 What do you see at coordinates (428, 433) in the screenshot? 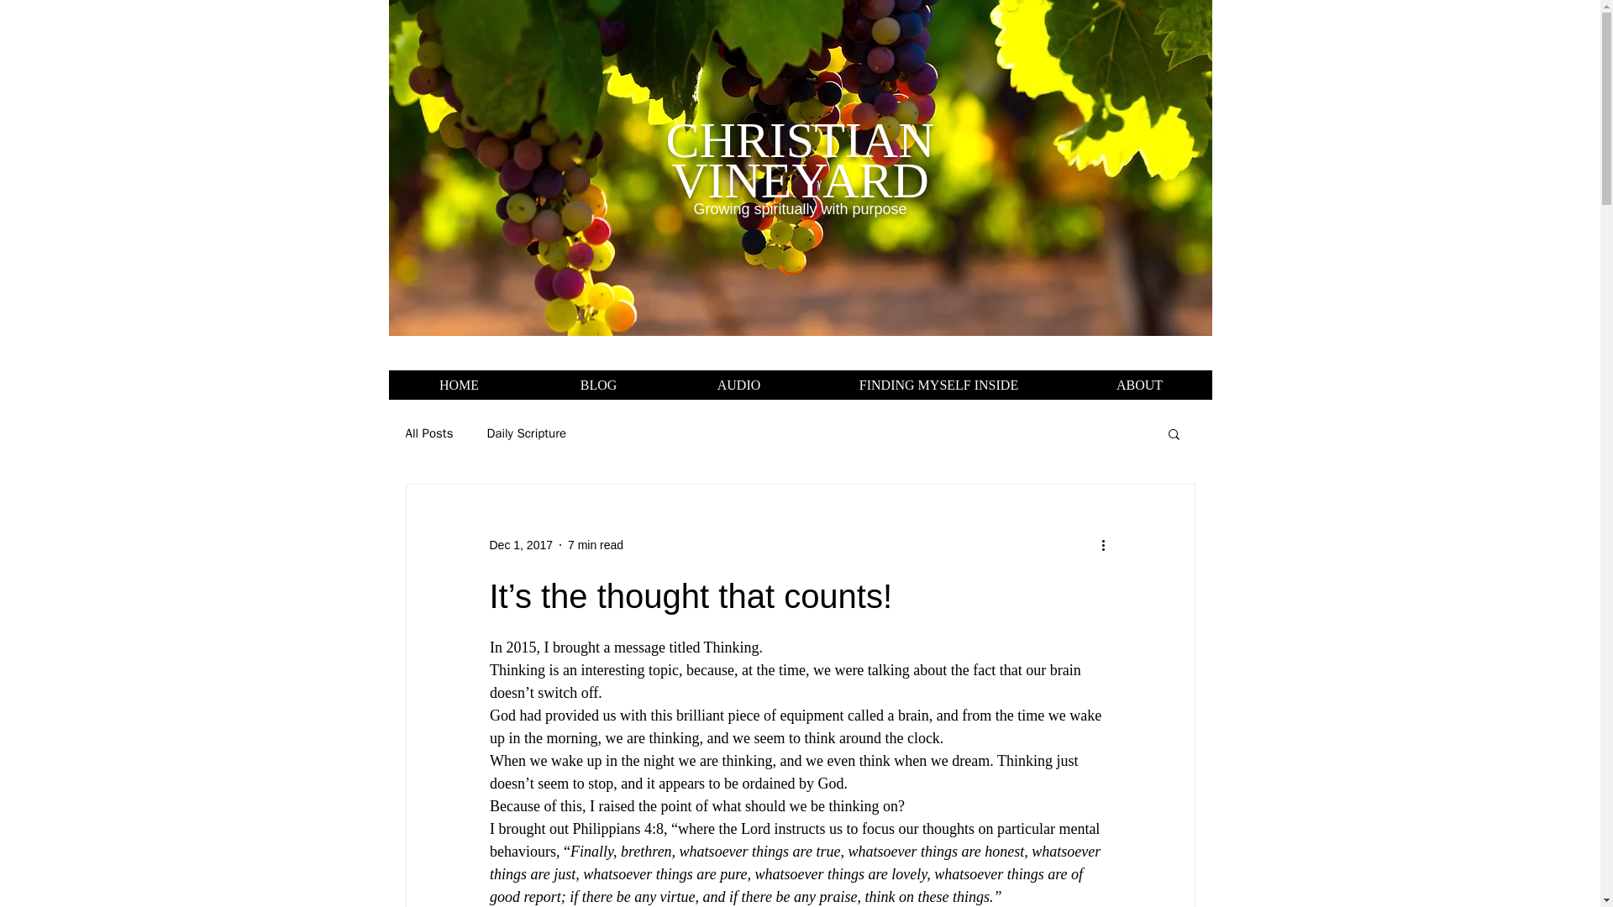
I see `All Posts` at bounding box center [428, 433].